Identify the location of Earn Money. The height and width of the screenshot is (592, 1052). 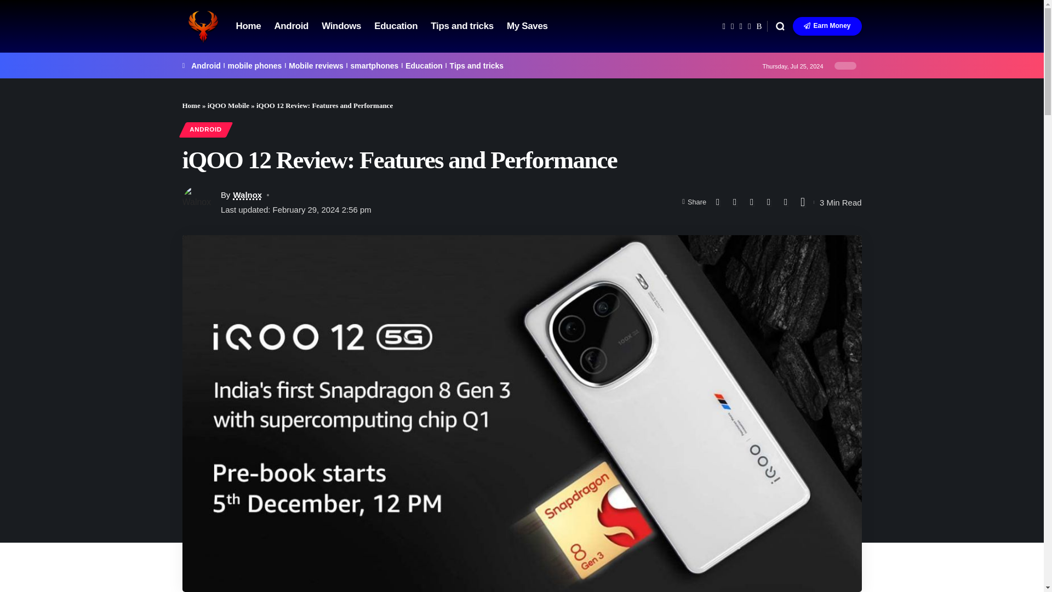
(827, 26).